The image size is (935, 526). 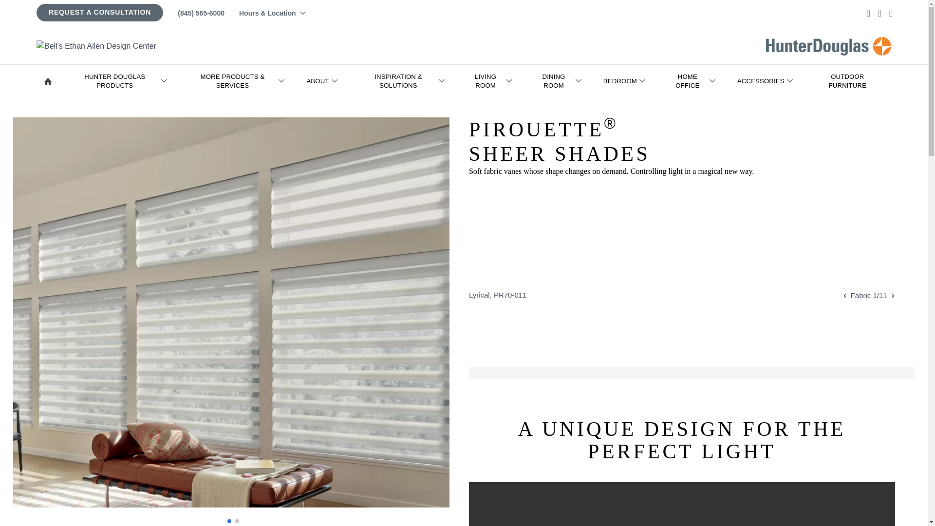 What do you see at coordinates (122, 81) in the screenshot?
I see `HUNTER DOUGLAS PRODUCTS` at bounding box center [122, 81].